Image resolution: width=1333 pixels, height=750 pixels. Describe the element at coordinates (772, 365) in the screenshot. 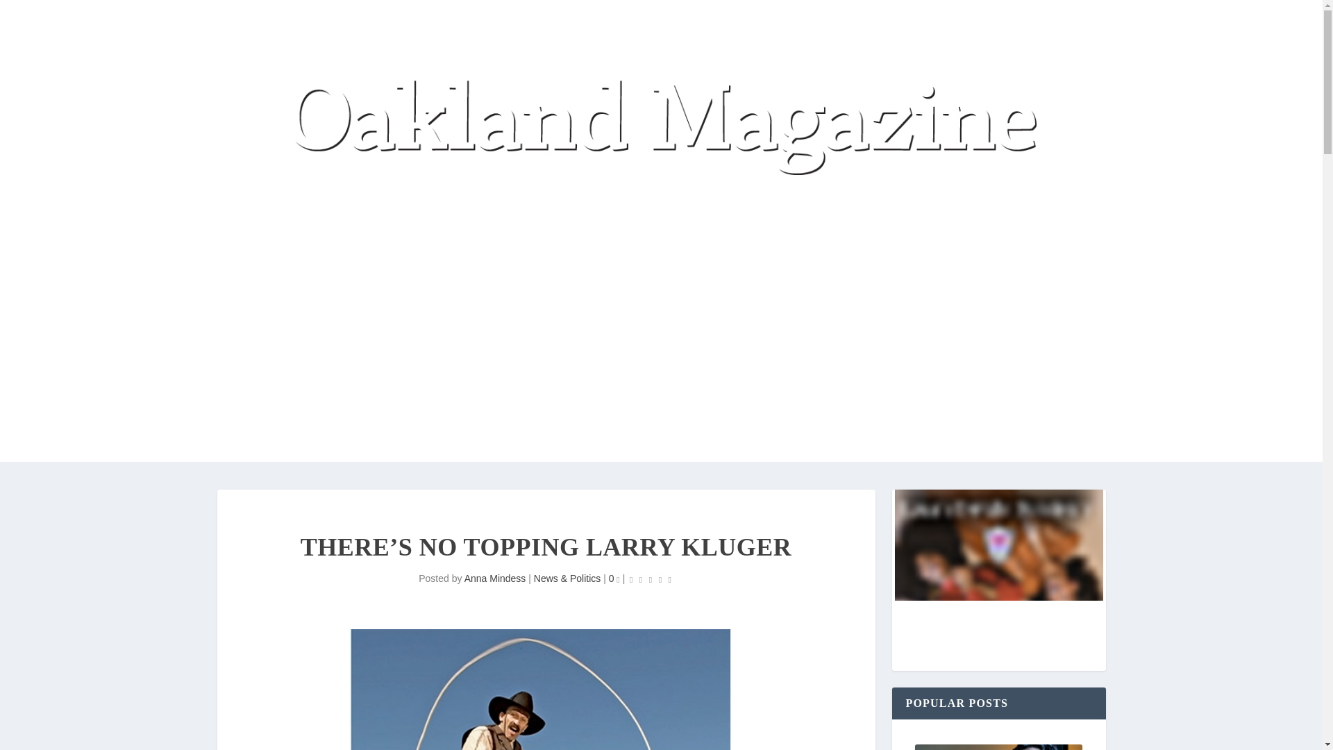

I see `Follow on Twitter` at that location.